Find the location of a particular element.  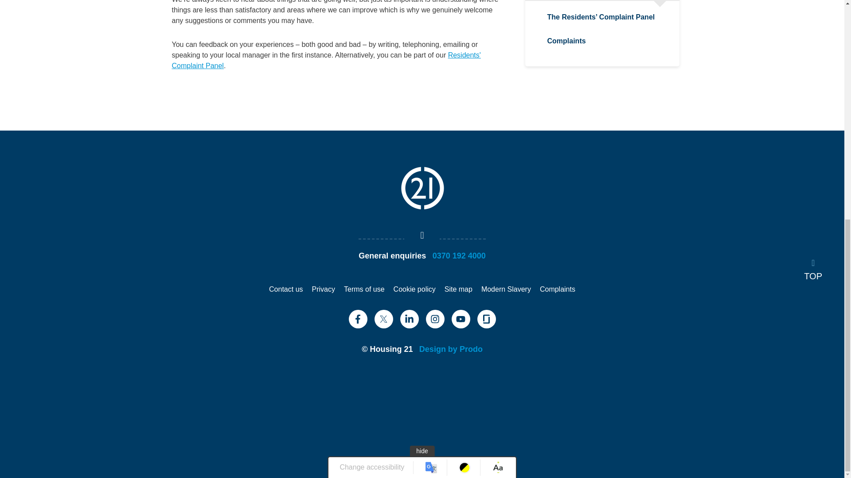

Privacy is located at coordinates (324, 289).